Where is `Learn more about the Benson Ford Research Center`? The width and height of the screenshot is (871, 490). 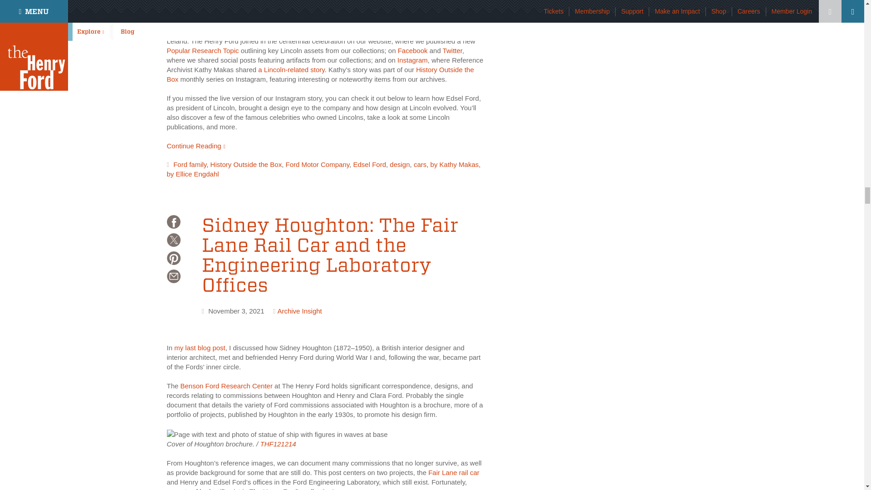
Learn more about the Benson Ford Research Center is located at coordinates (226, 386).